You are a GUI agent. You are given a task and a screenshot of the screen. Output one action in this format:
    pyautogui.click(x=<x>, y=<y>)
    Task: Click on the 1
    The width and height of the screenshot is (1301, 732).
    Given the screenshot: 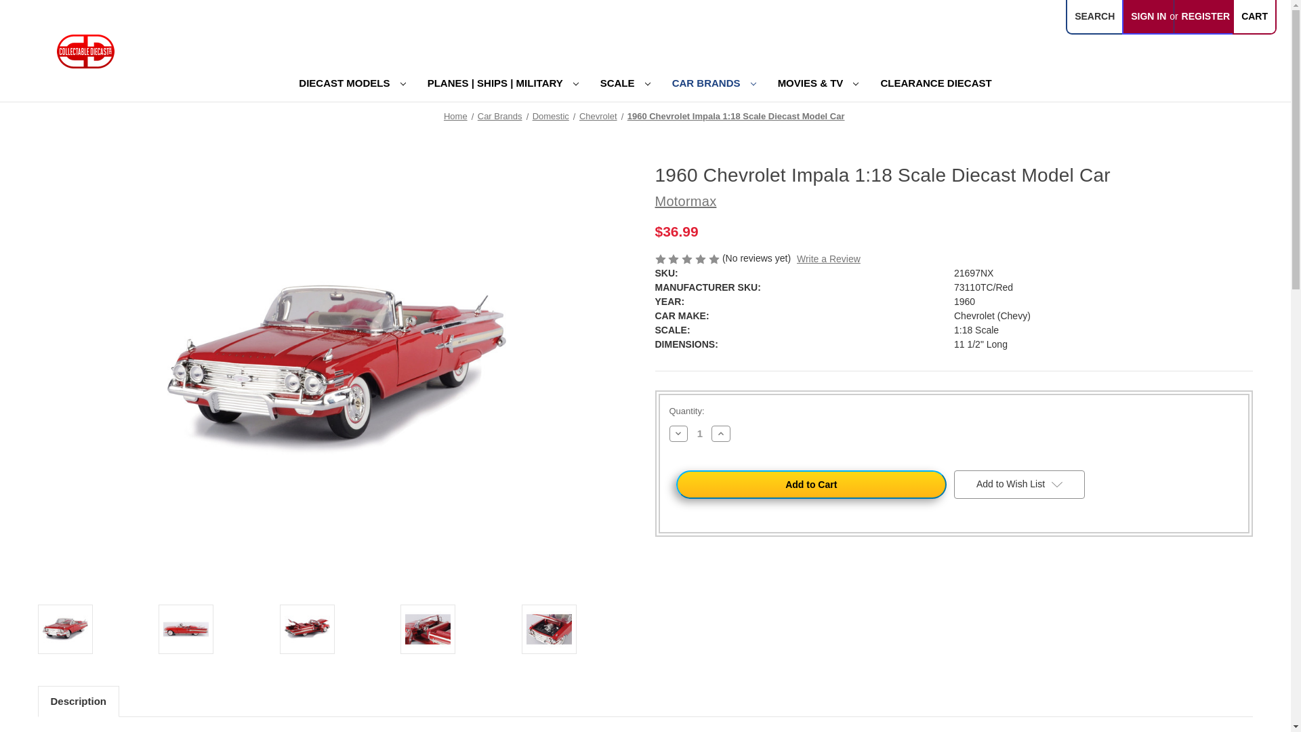 What is the action you would take?
    pyautogui.click(x=699, y=433)
    